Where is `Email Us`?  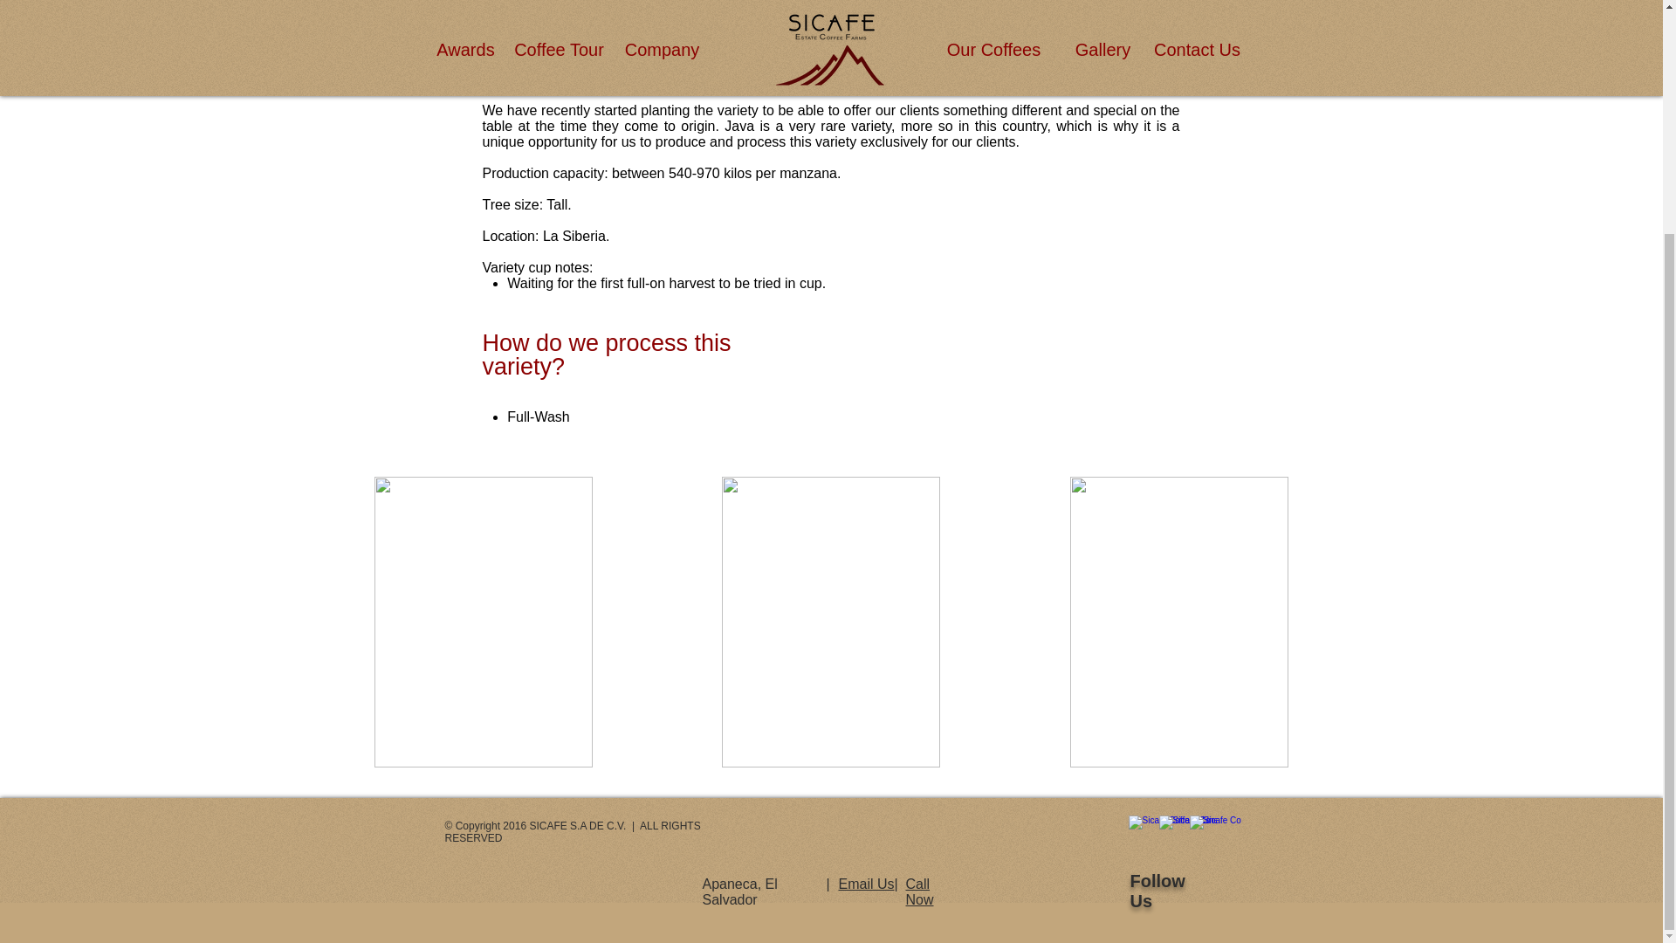
Email Us is located at coordinates (866, 884).